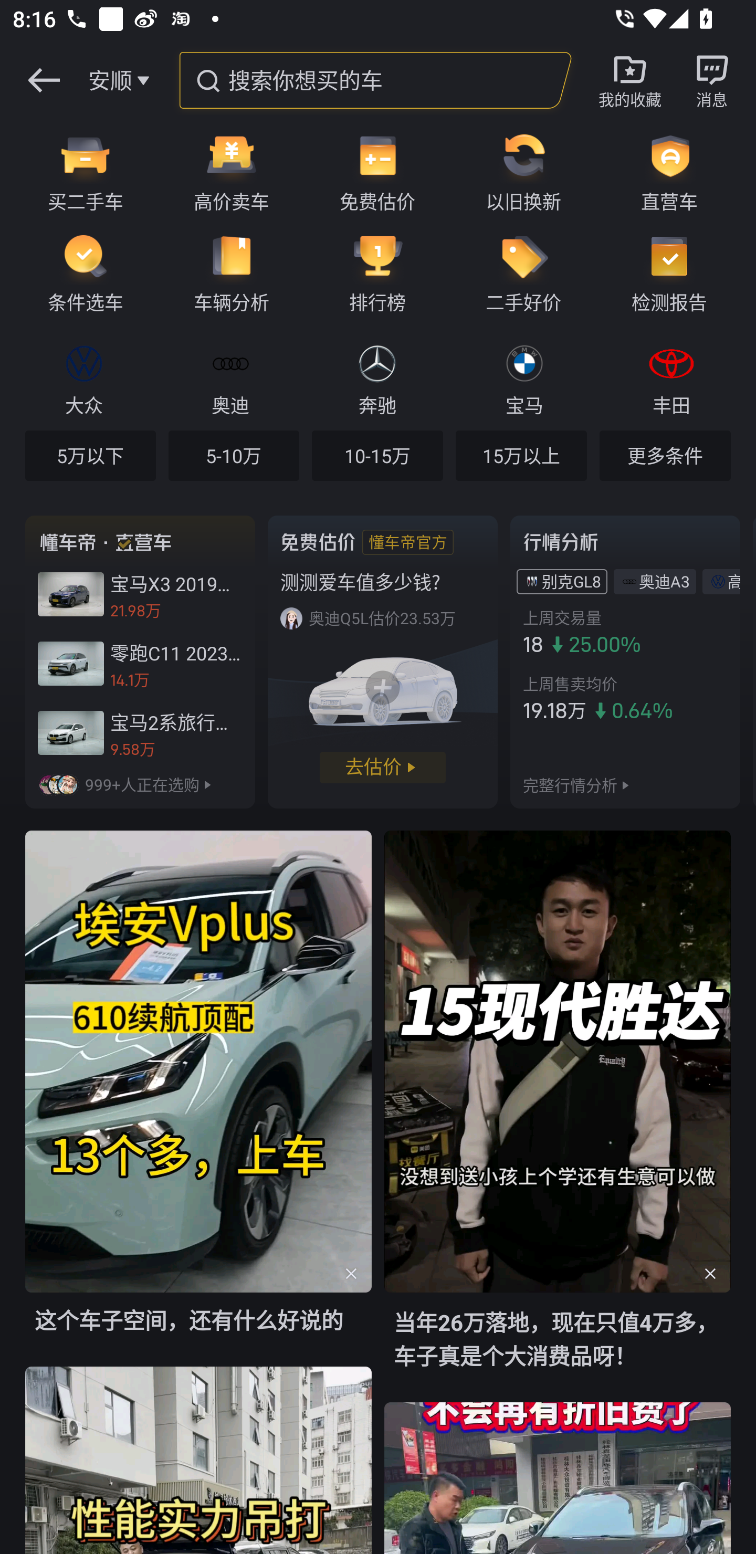  I want to click on 宝马X3 2019款 xDrive28i M运动套装 21.98万, so click(140, 594).